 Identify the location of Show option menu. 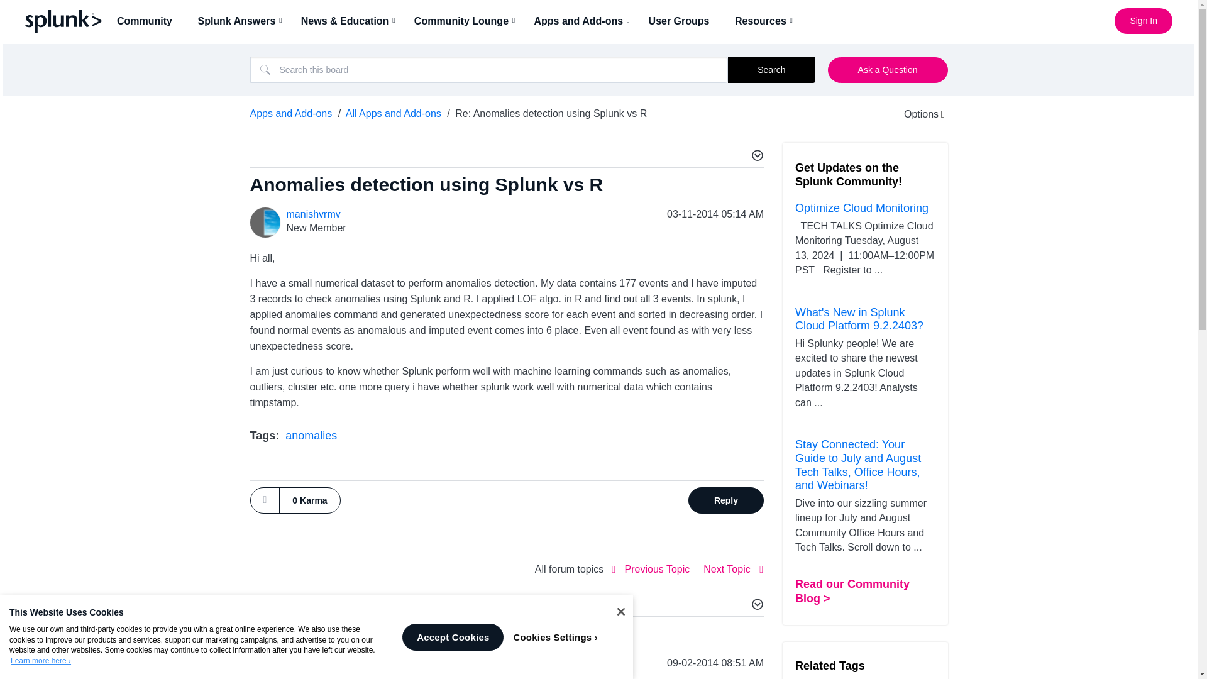
(756, 157).